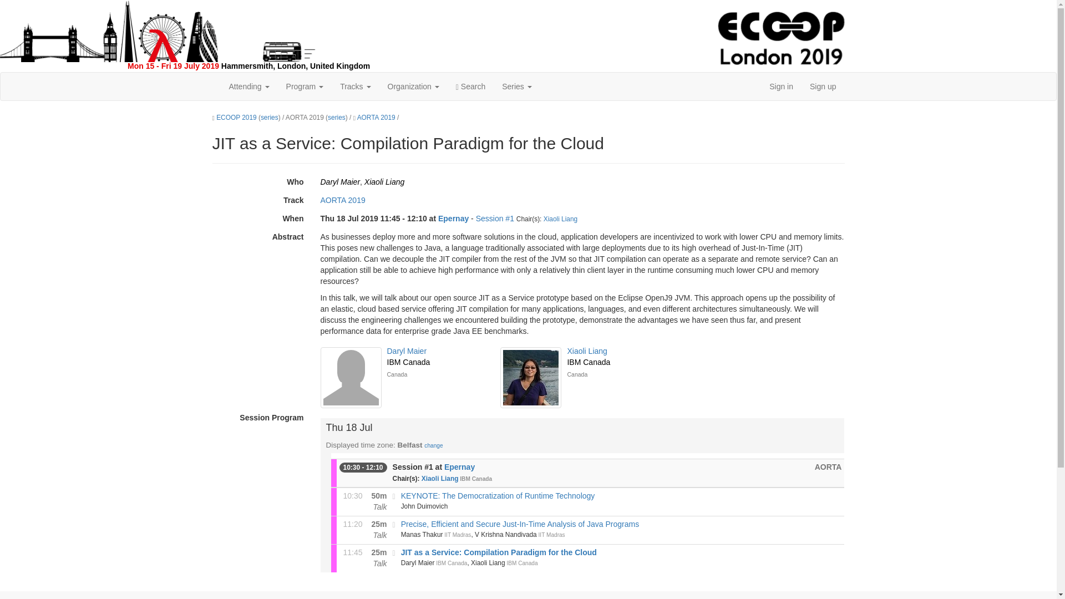  What do you see at coordinates (355, 87) in the screenshot?
I see `Tracks` at bounding box center [355, 87].